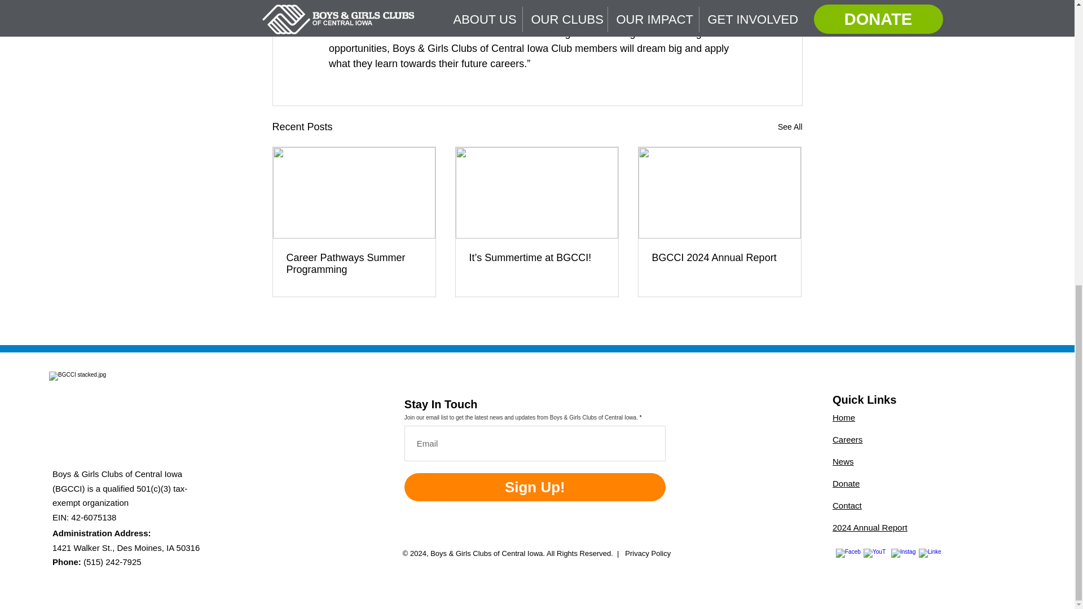 The height and width of the screenshot is (609, 1083). I want to click on Home, so click(844, 417).